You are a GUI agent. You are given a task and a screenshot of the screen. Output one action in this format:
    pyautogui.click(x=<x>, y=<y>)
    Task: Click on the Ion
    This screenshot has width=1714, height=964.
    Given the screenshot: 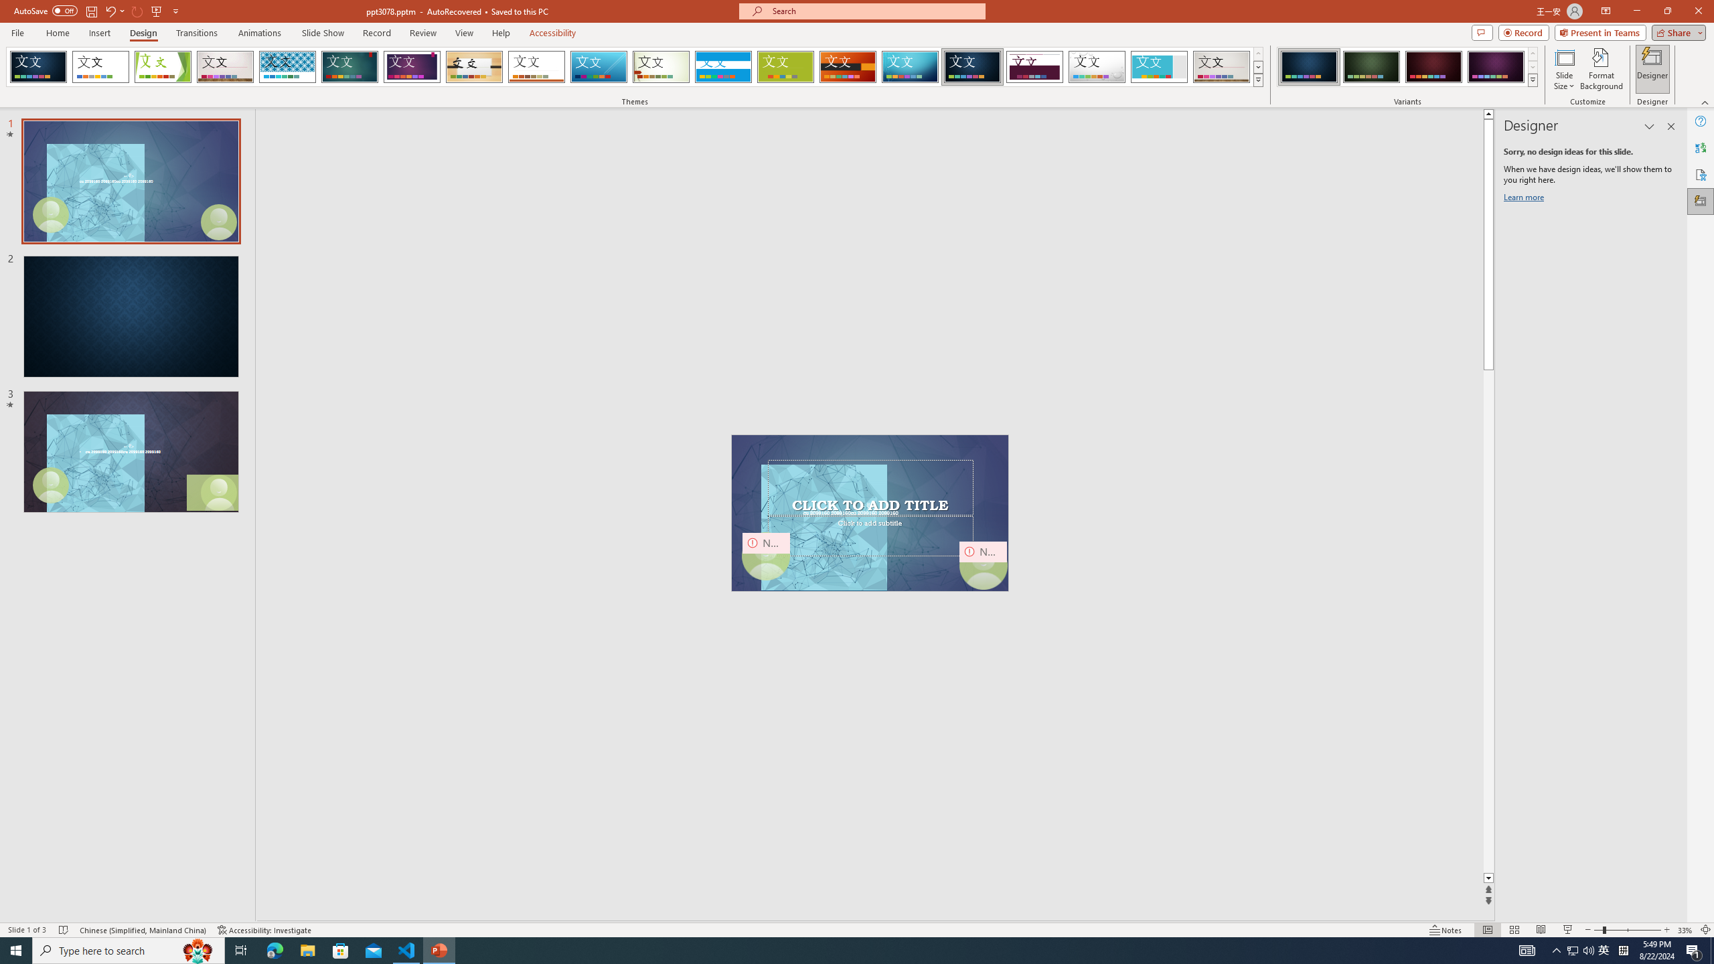 What is the action you would take?
    pyautogui.click(x=349, y=67)
    